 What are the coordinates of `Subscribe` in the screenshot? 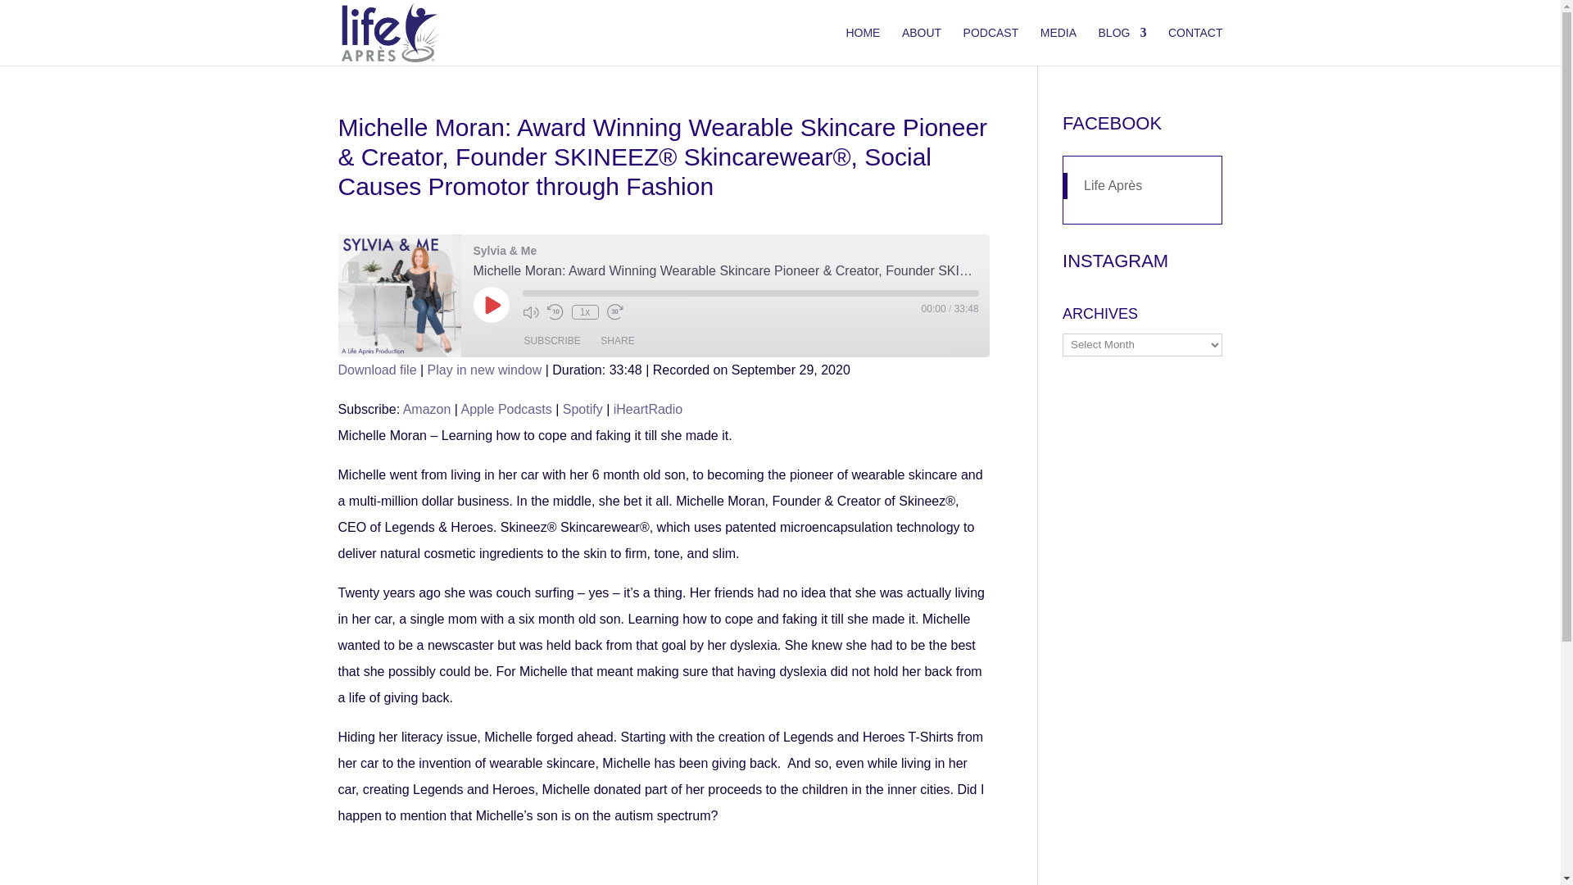 It's located at (552, 341).